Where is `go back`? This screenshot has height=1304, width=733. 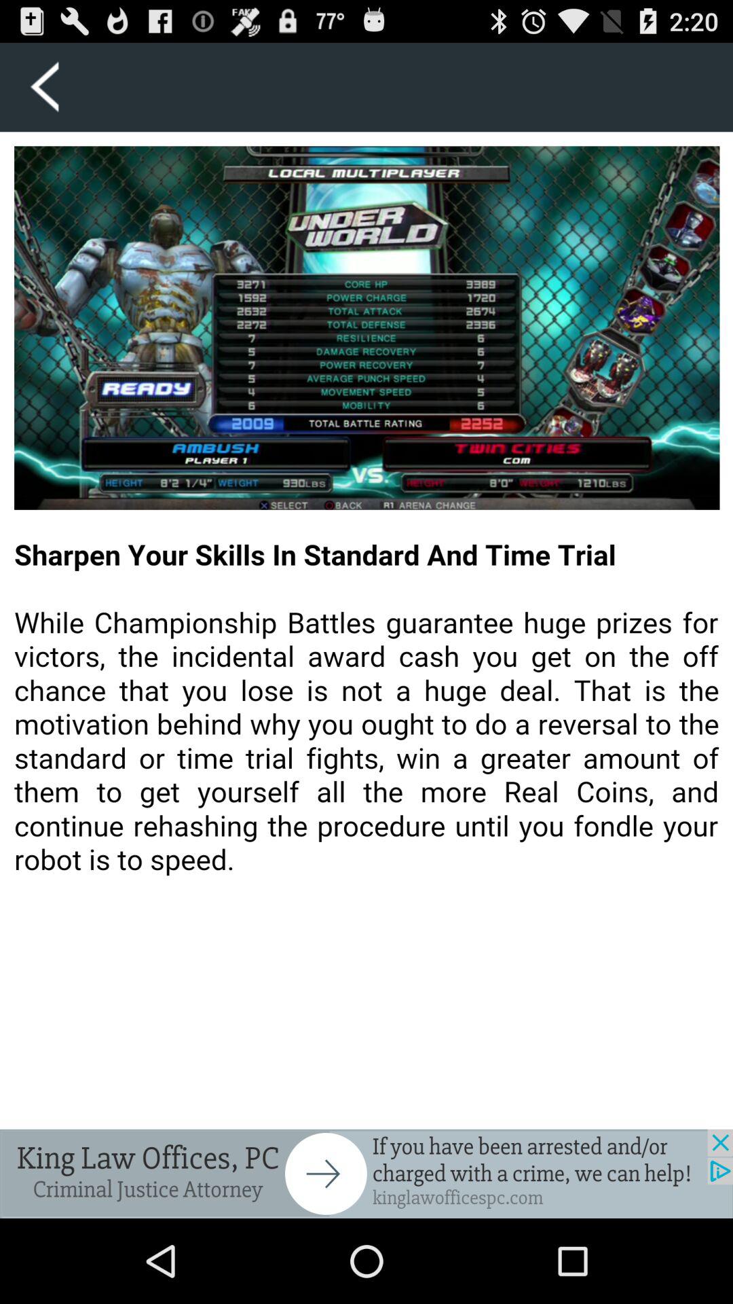 go back is located at coordinates (45, 87).